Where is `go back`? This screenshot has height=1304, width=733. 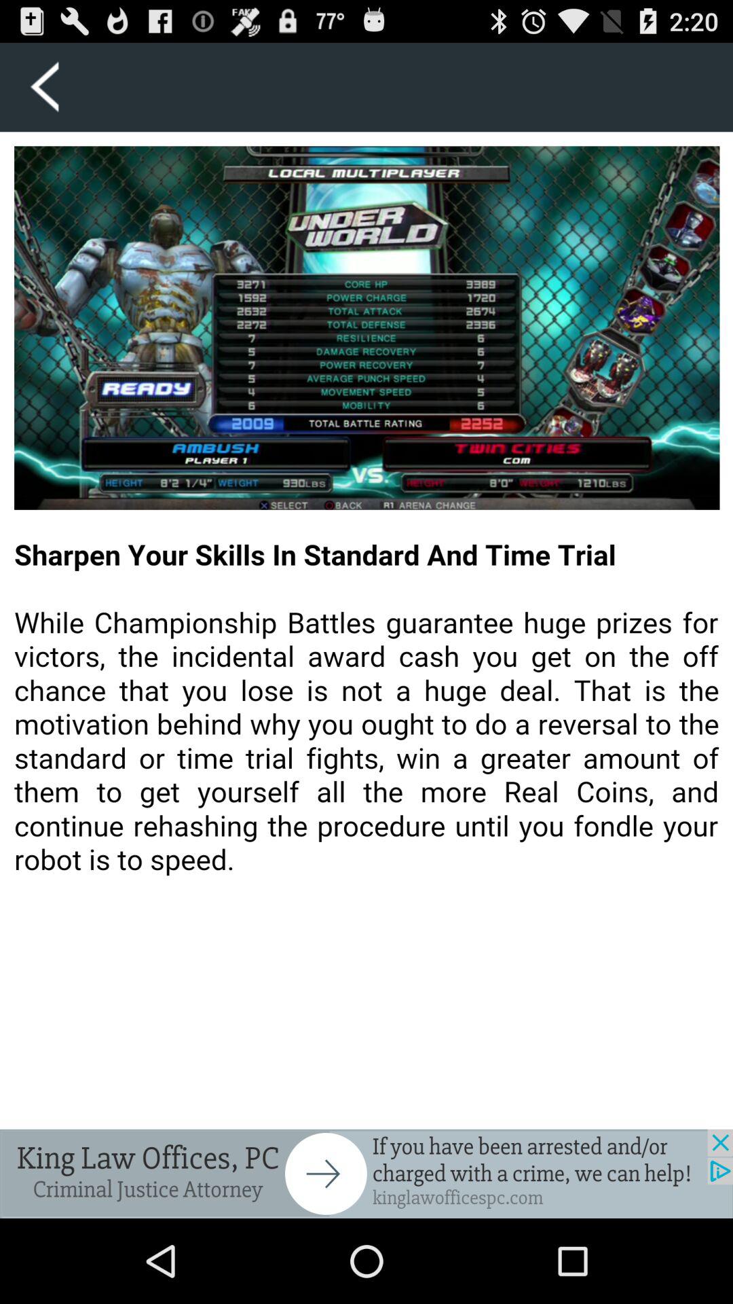 go back is located at coordinates (45, 87).